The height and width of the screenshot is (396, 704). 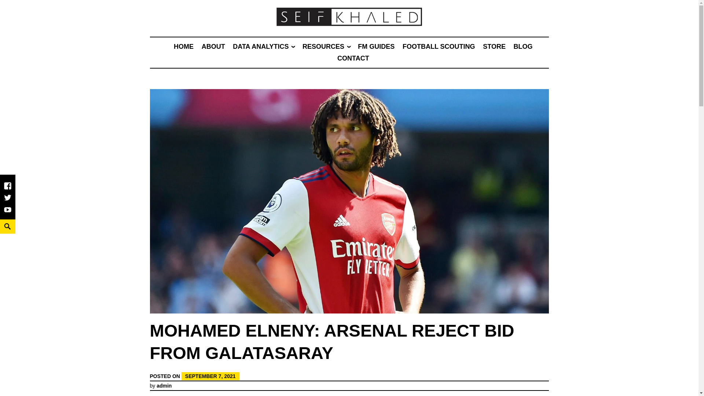 I want to click on FOOTBALL SCOUTING, so click(x=439, y=46).